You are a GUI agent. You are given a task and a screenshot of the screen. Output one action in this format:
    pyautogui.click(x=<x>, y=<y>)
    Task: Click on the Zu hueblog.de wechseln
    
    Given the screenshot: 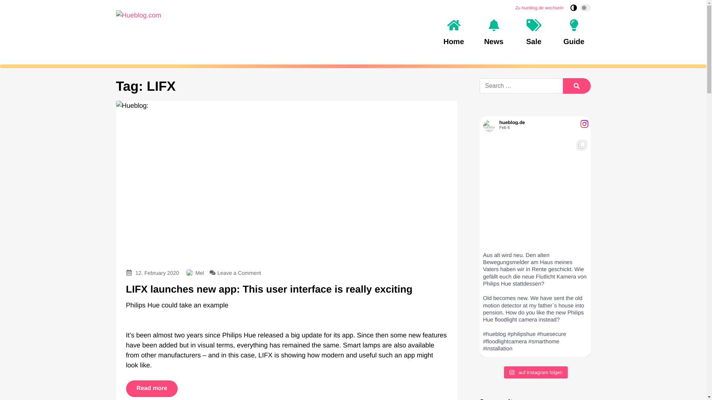 What is the action you would take?
    pyautogui.click(x=539, y=7)
    